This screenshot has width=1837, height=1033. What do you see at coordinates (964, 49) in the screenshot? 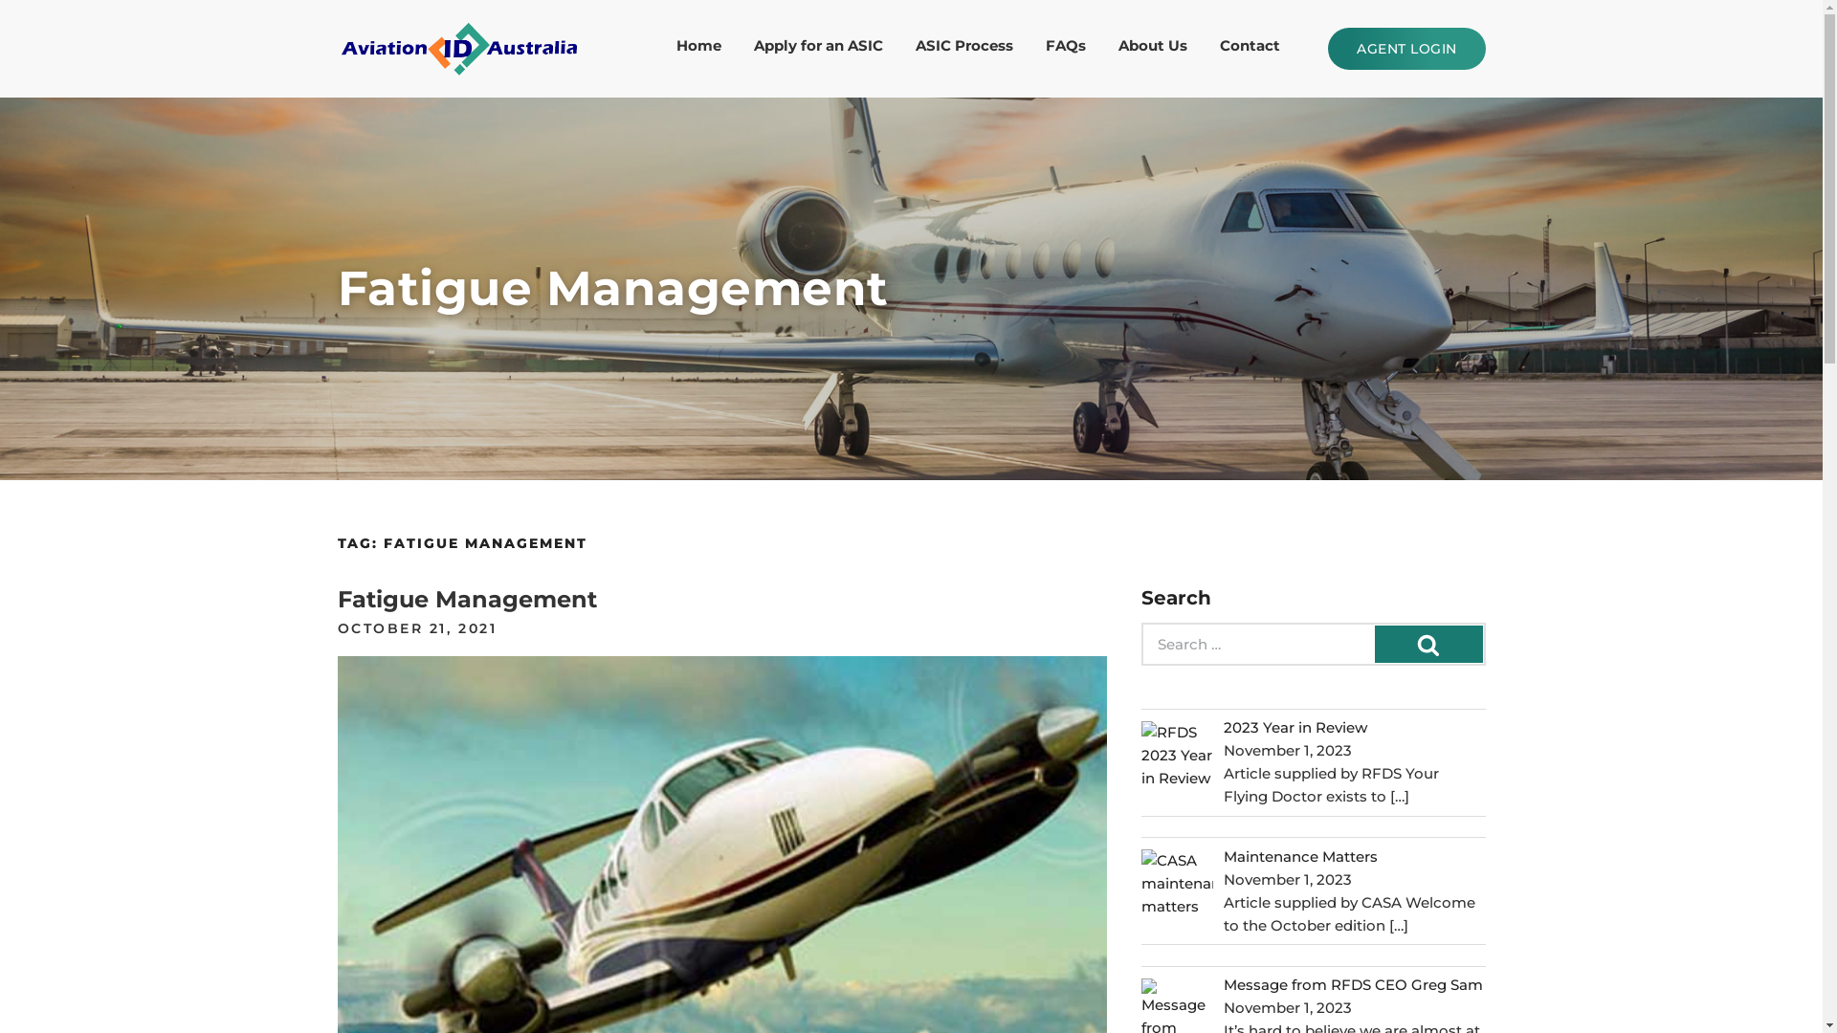
I see `ASIC Process` at bounding box center [964, 49].